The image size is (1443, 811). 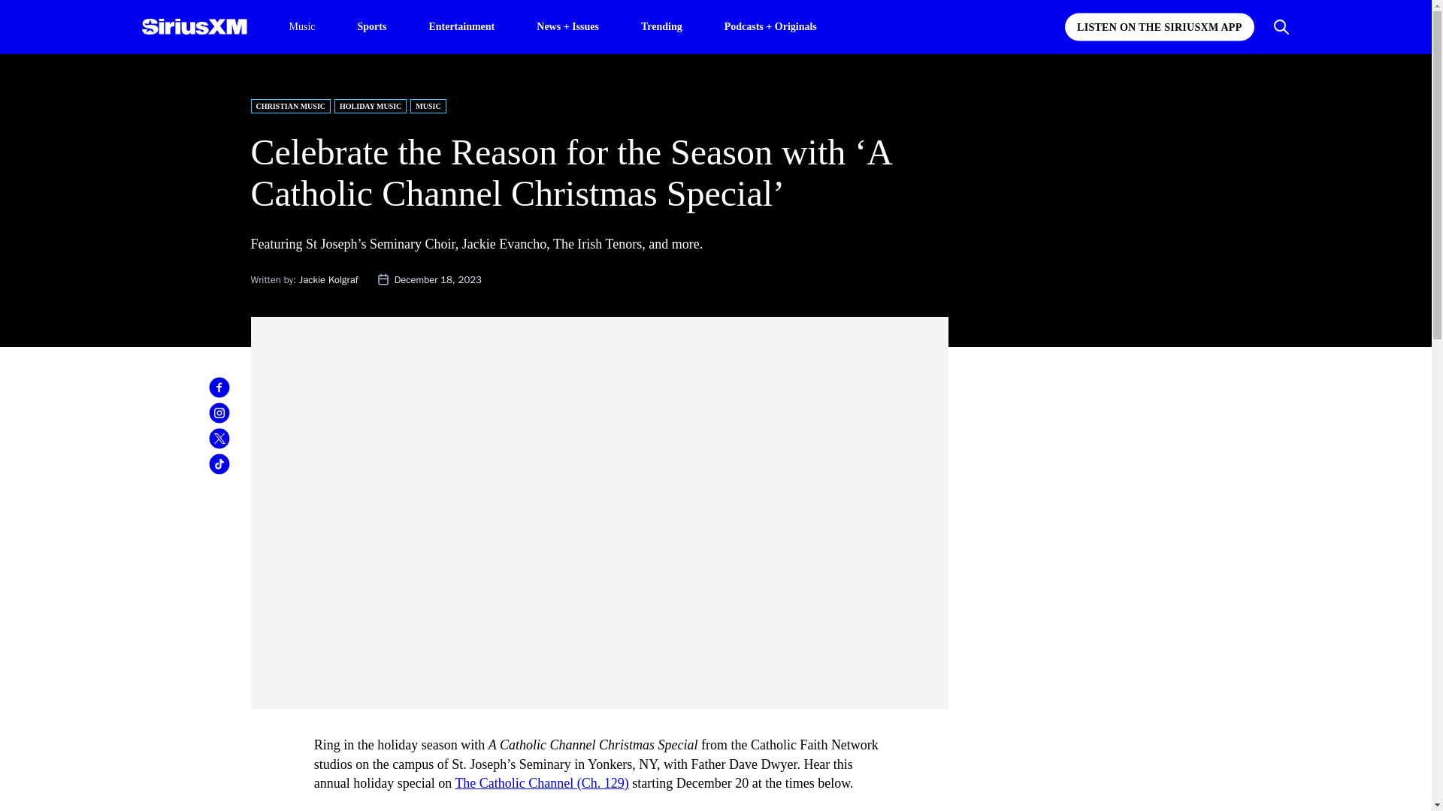 I want to click on LISTEN ON THE SIRIUSXM APP, so click(x=1159, y=27).